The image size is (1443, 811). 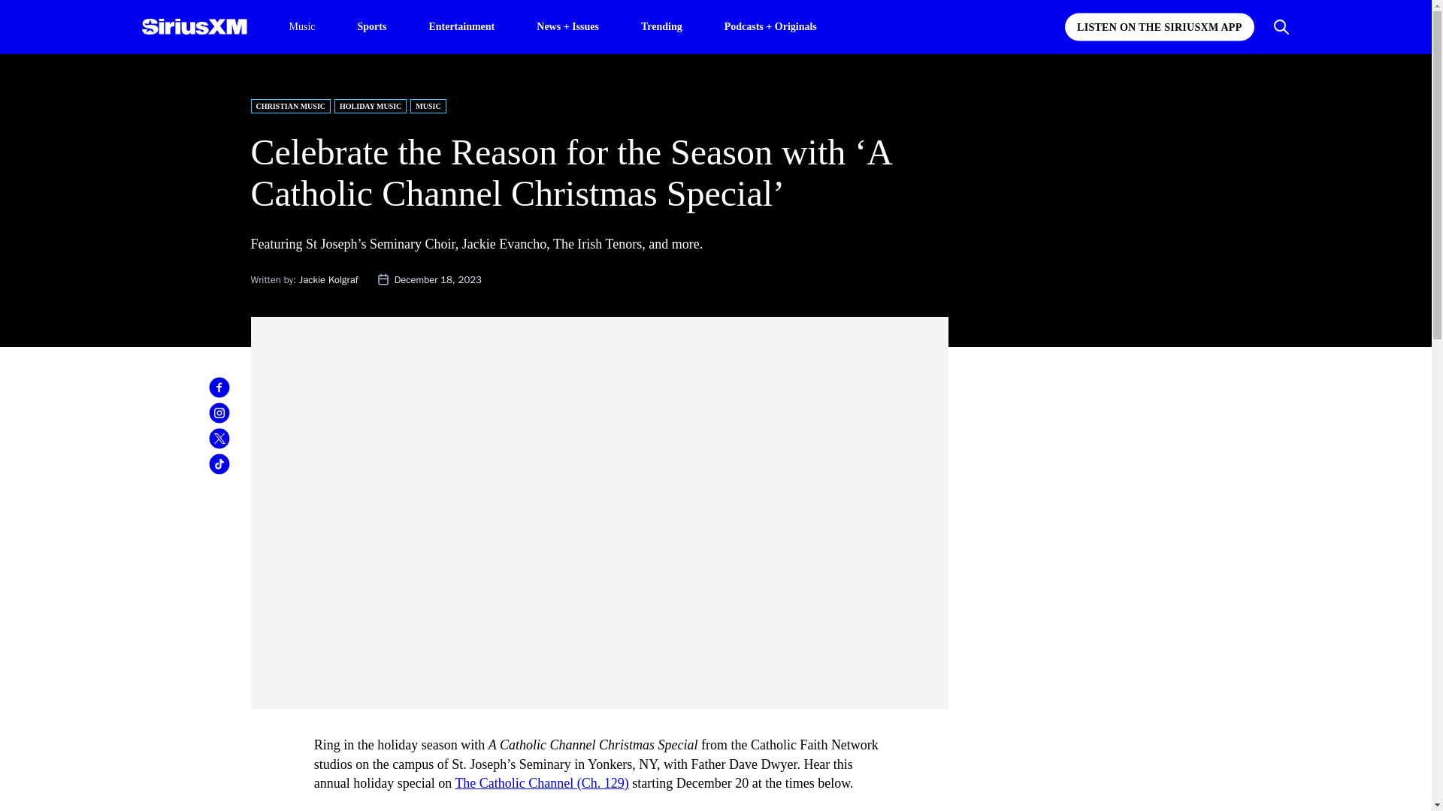 I want to click on LISTEN ON THE SIRIUSXM APP, so click(x=1159, y=27).